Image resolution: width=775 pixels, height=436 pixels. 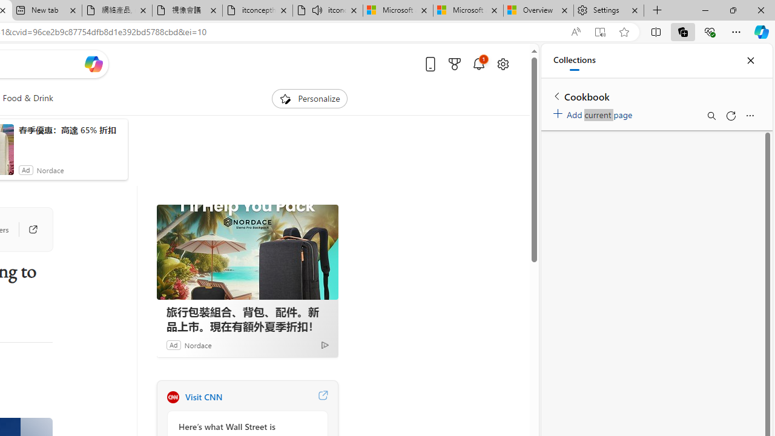 I want to click on itconcepthk.com/projector_solutions.mp4, so click(x=257, y=11).